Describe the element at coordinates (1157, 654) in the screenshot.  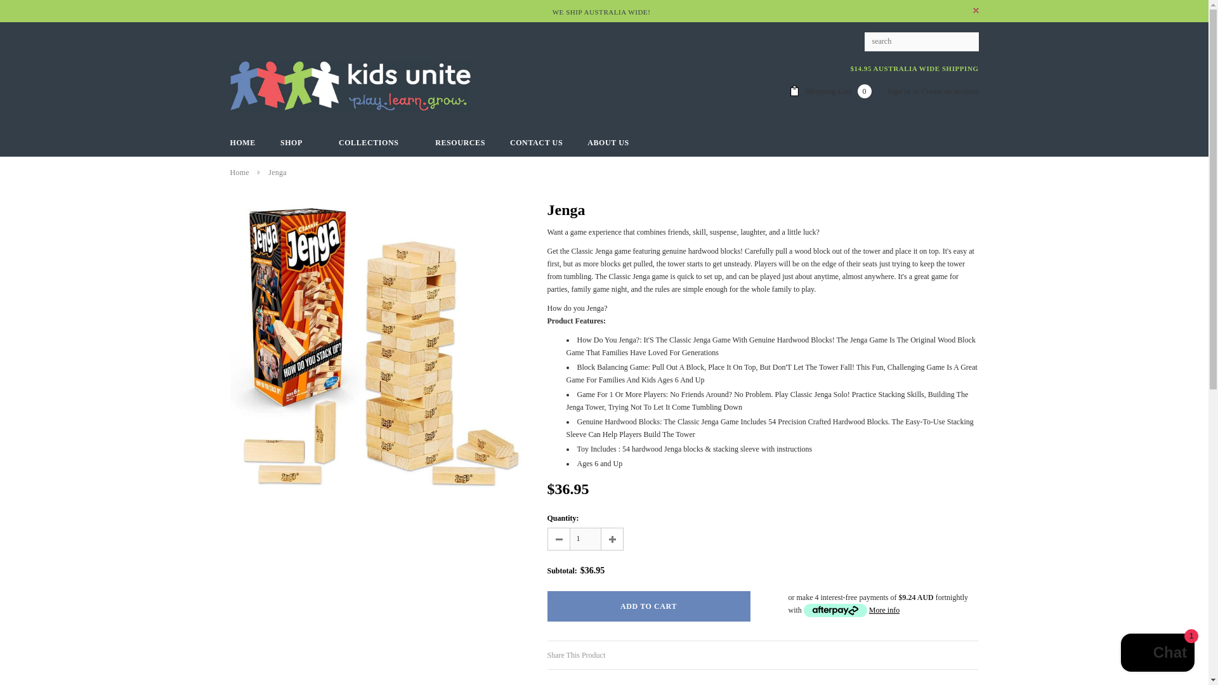
I see `Shopify online store chat` at that location.